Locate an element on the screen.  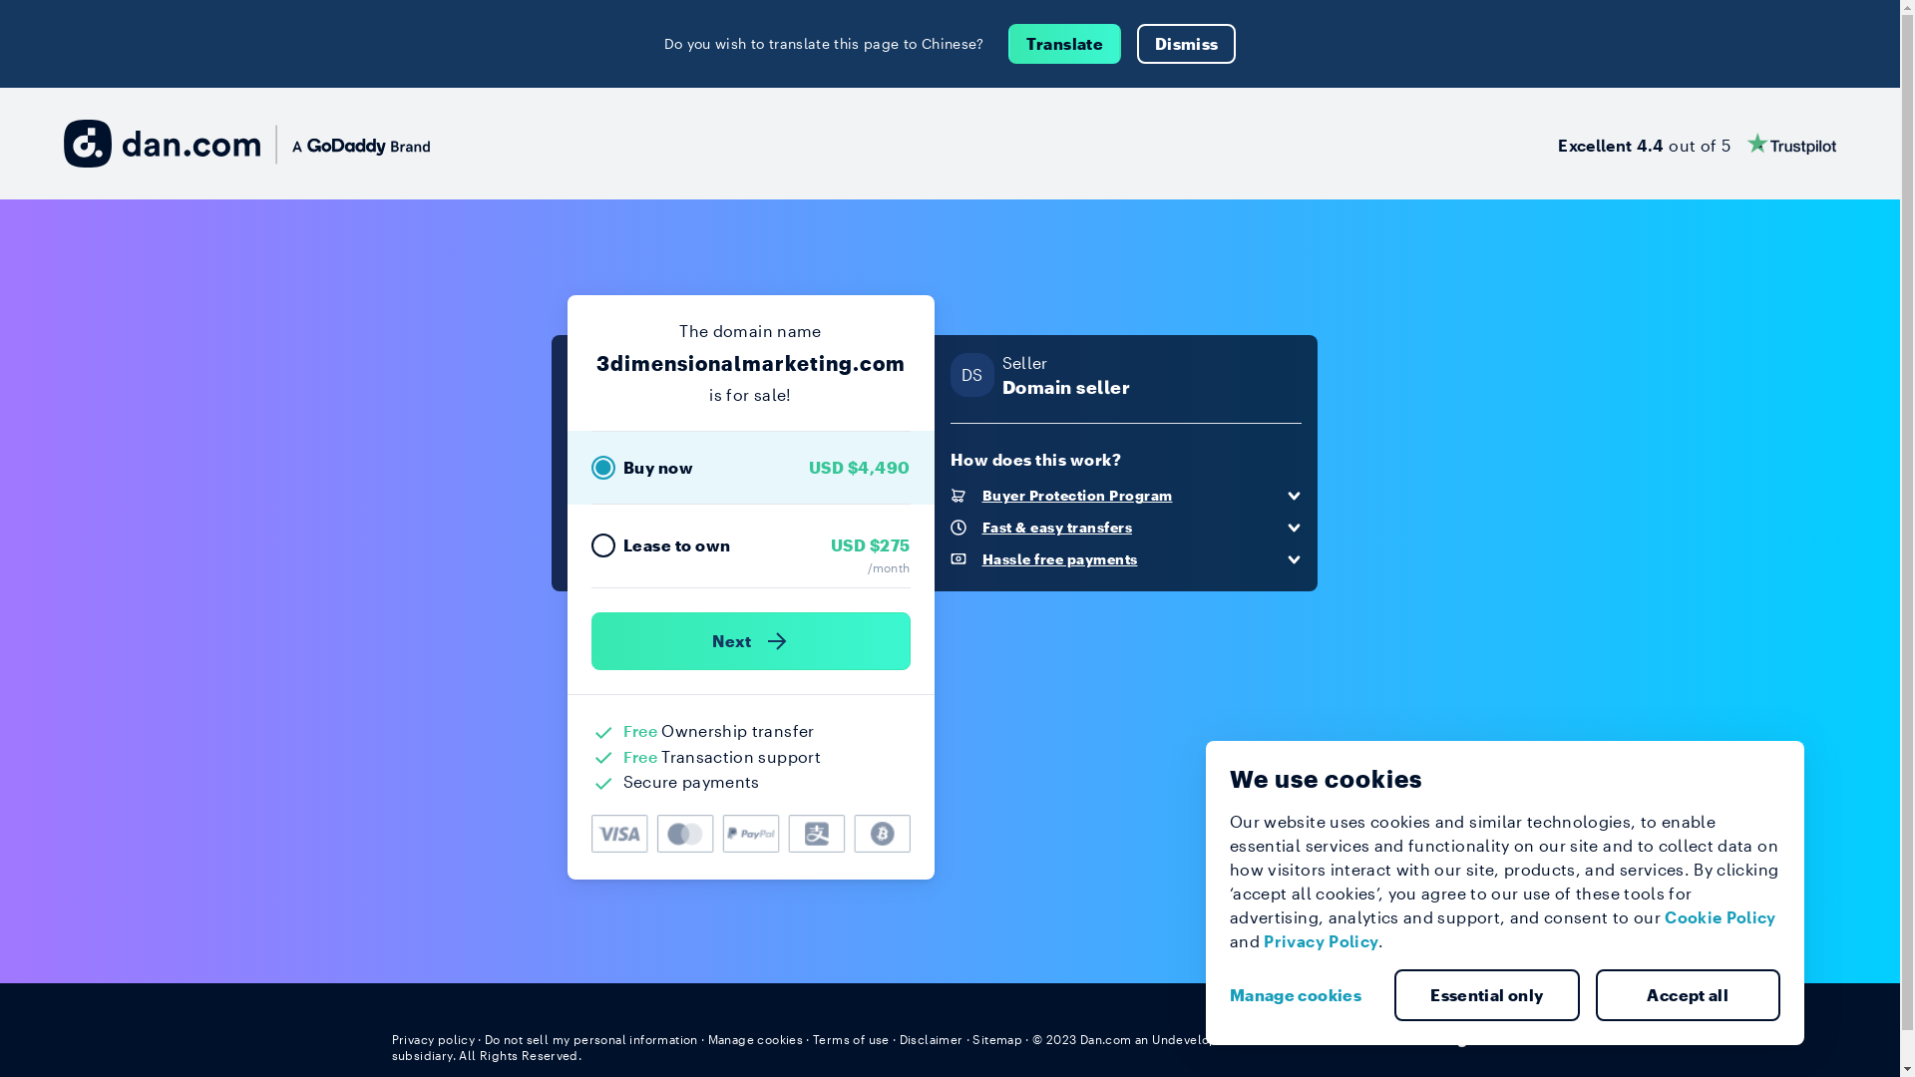
English is located at coordinates (1472, 1038).